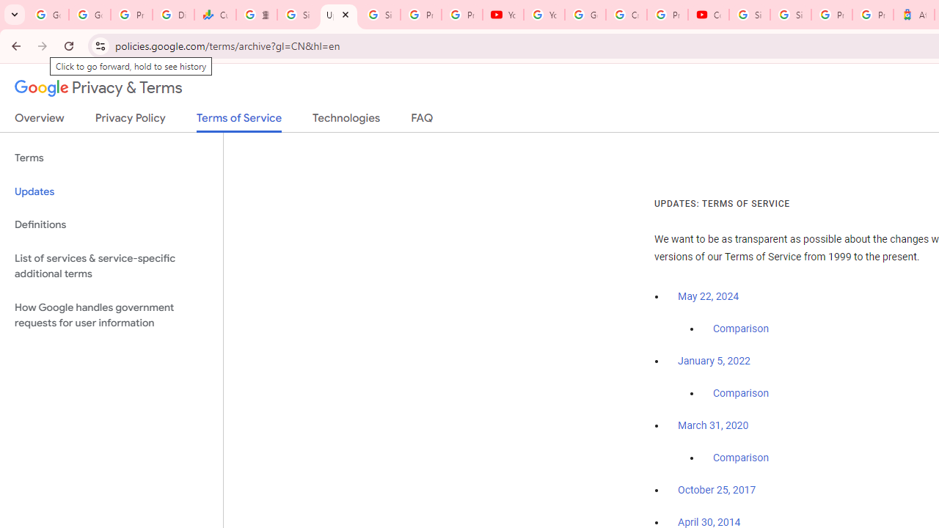 The width and height of the screenshot is (939, 528). Describe the element at coordinates (585, 15) in the screenshot. I see `Google Account Help` at that location.